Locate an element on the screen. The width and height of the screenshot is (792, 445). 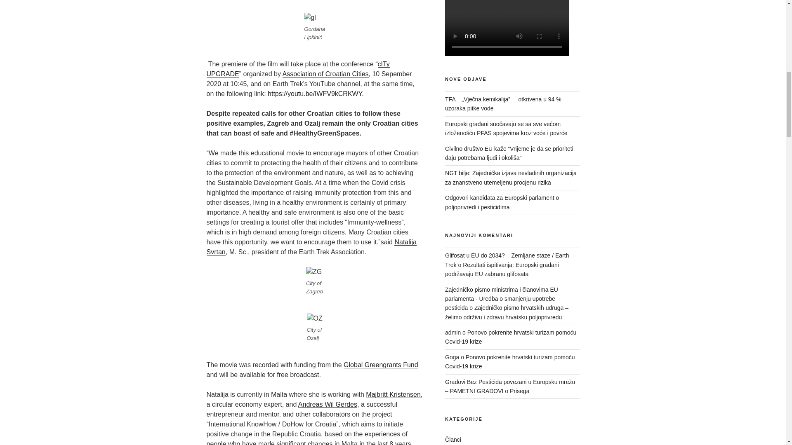
Global Greengrants Fund is located at coordinates (381, 365).